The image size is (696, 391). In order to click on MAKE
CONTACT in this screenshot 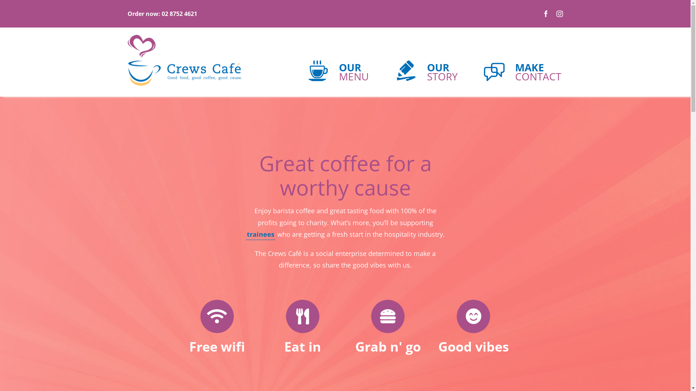, I will do `click(509, 67)`.